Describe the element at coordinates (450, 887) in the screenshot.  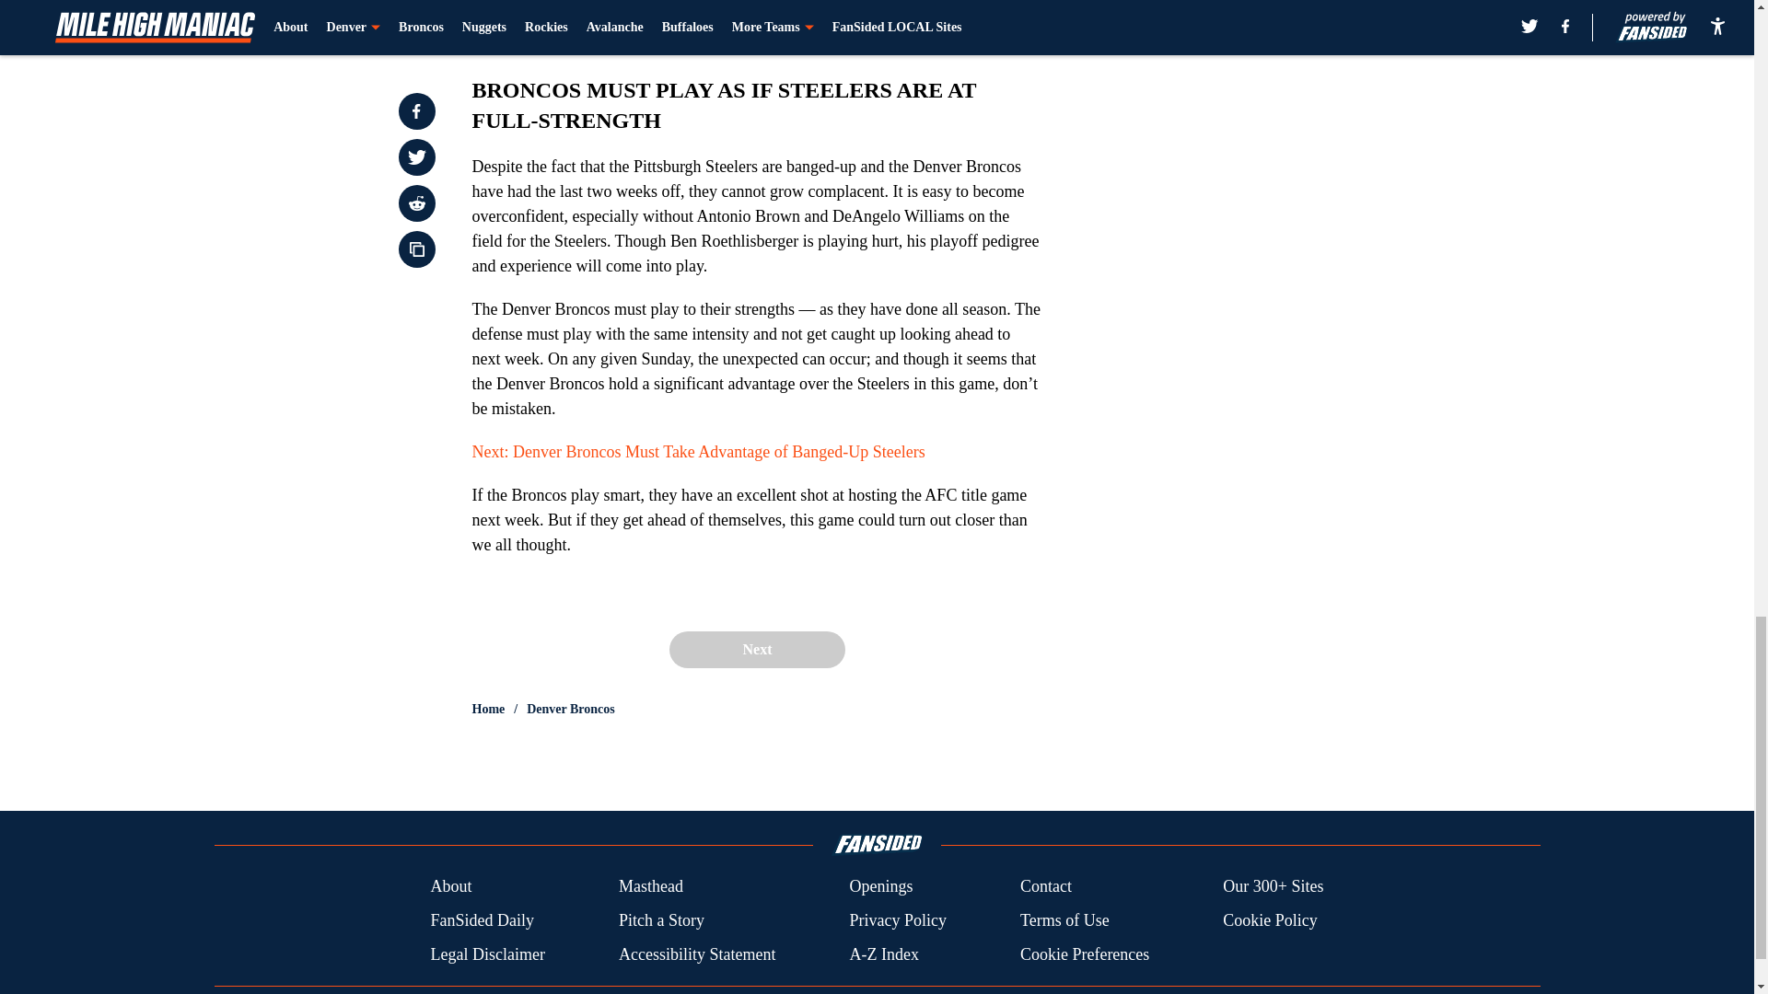
I see `About` at that location.